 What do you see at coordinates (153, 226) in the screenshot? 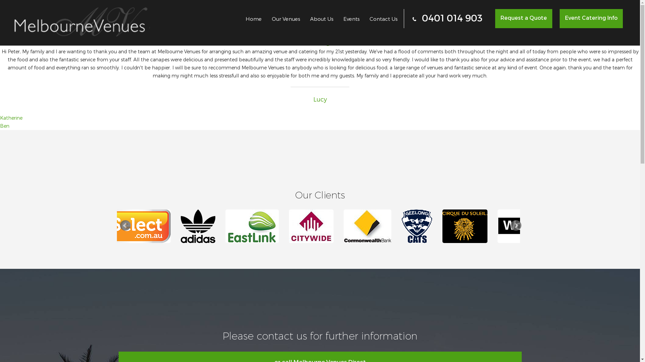
I see `Party Venues Melbourne` at bounding box center [153, 226].